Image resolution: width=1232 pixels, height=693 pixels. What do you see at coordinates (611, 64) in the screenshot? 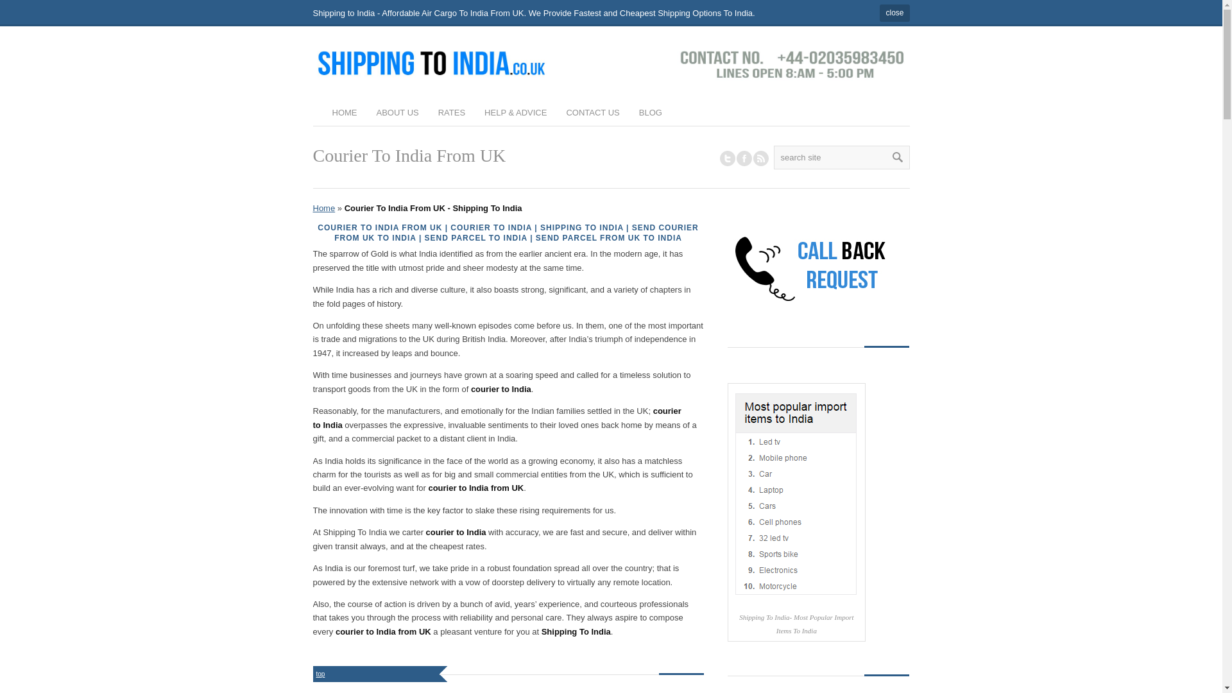
I see `Shipping To India` at bounding box center [611, 64].